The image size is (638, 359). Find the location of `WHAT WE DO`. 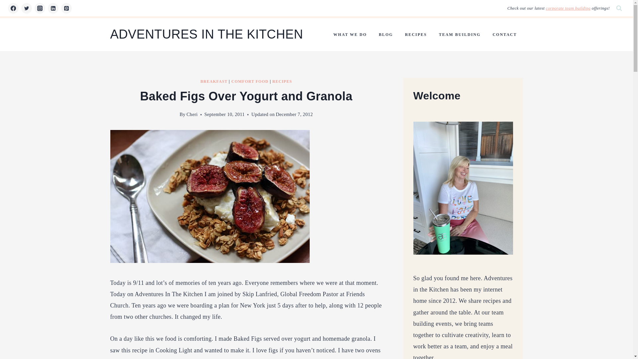

WHAT WE DO is located at coordinates (350, 35).